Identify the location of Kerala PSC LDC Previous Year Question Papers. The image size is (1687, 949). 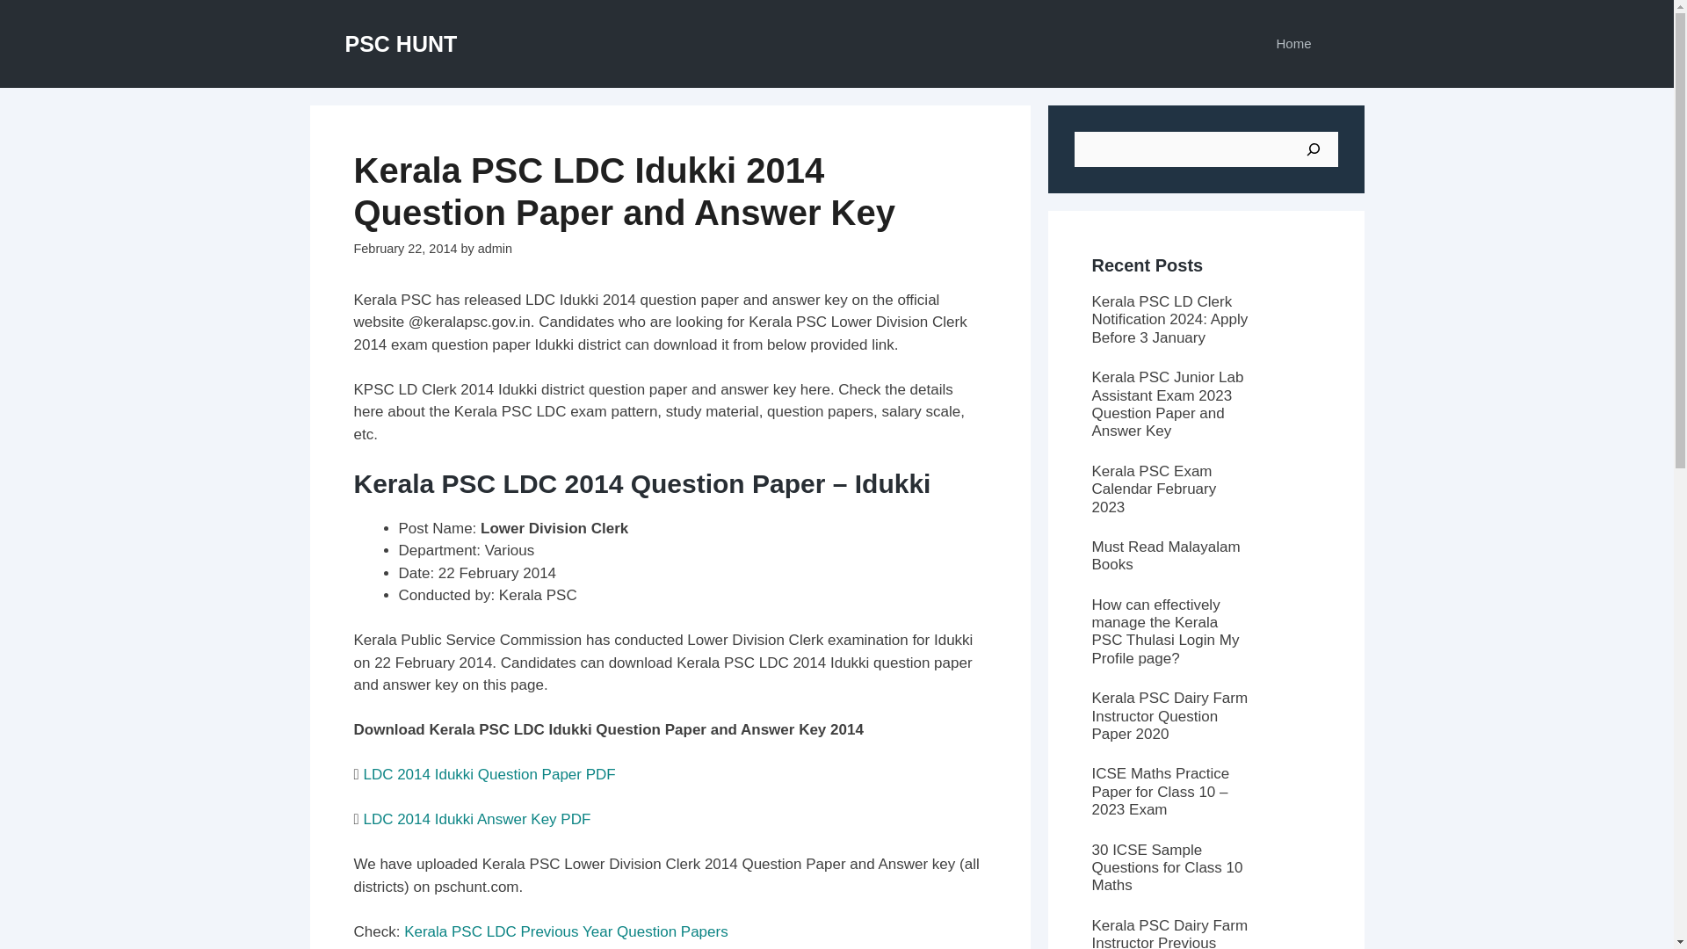
(566, 931).